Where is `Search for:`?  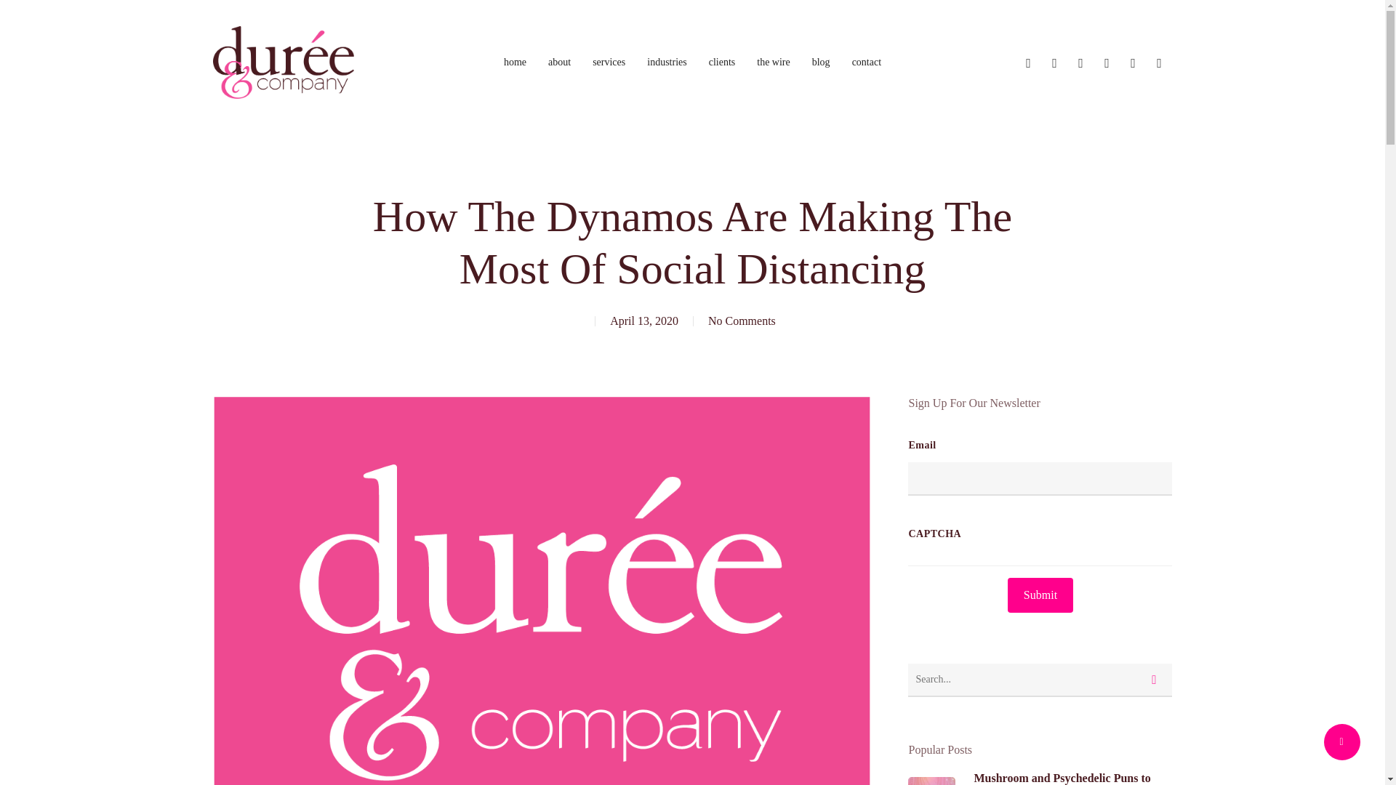 Search for: is located at coordinates (1040, 680).